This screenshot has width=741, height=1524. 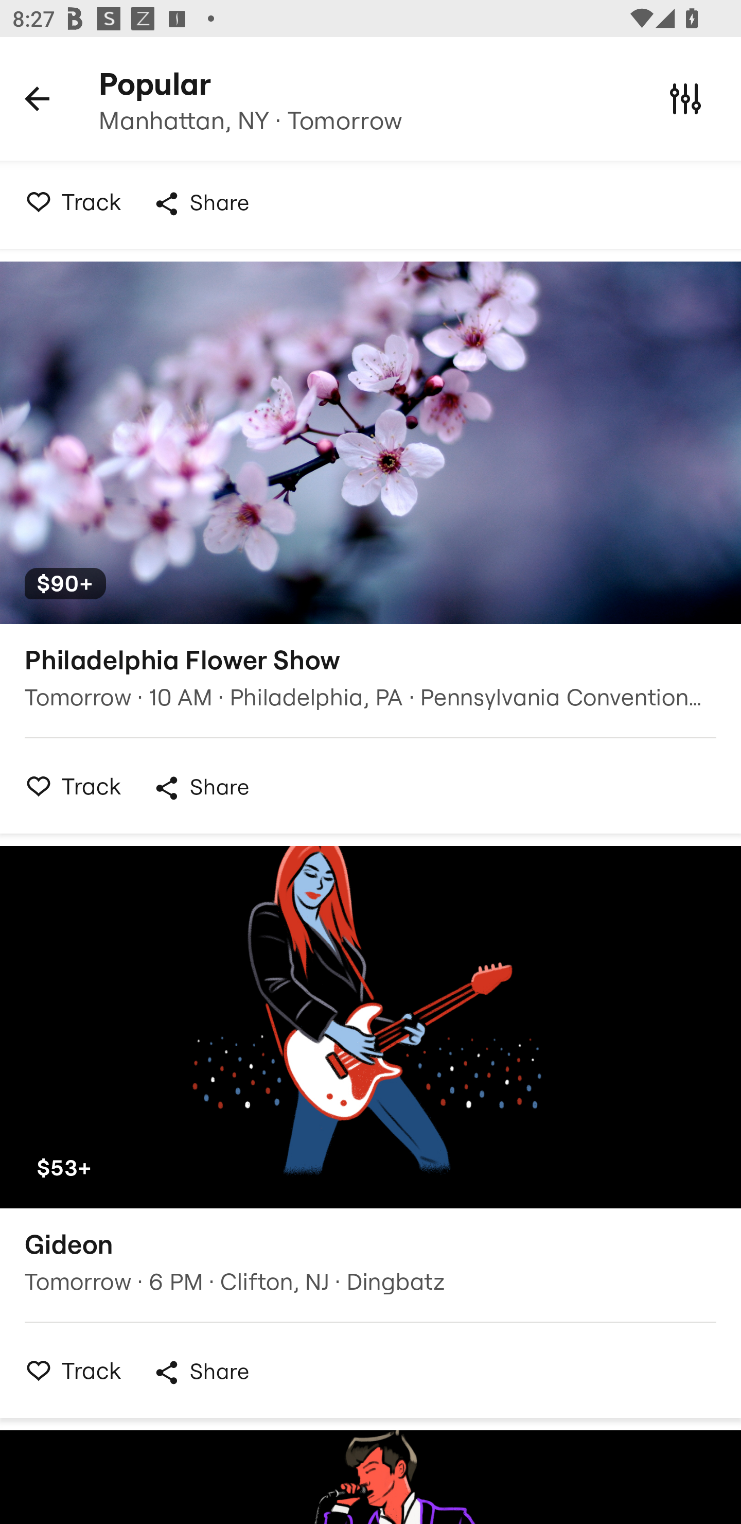 I want to click on Share, so click(x=201, y=789).